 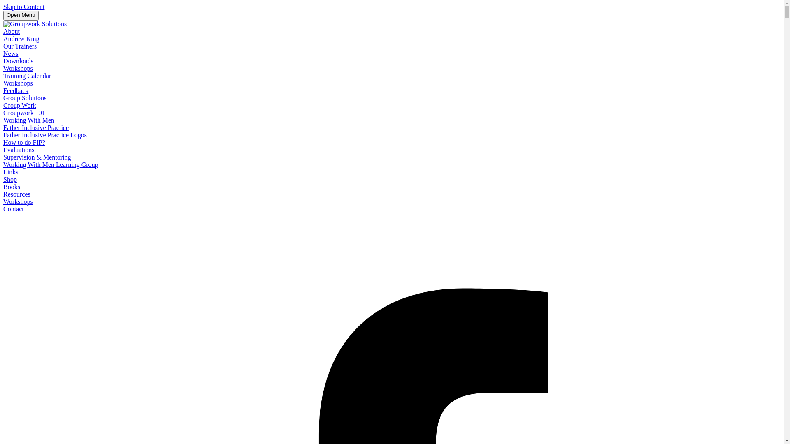 What do you see at coordinates (17, 194) in the screenshot?
I see `Resources` at bounding box center [17, 194].